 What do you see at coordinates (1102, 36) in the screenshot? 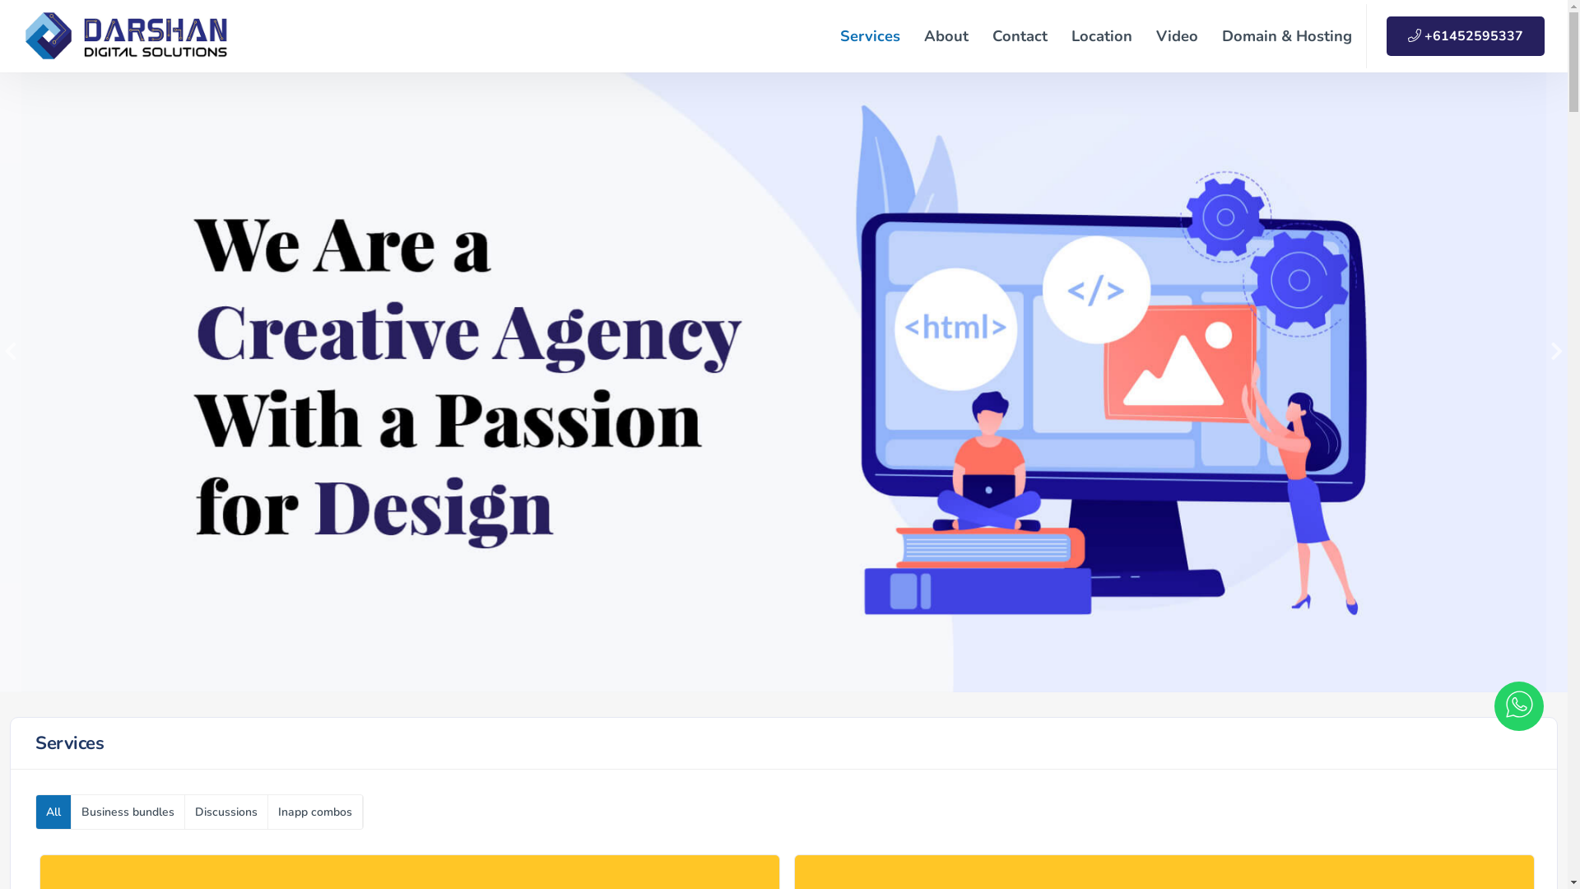
I see `Location` at bounding box center [1102, 36].